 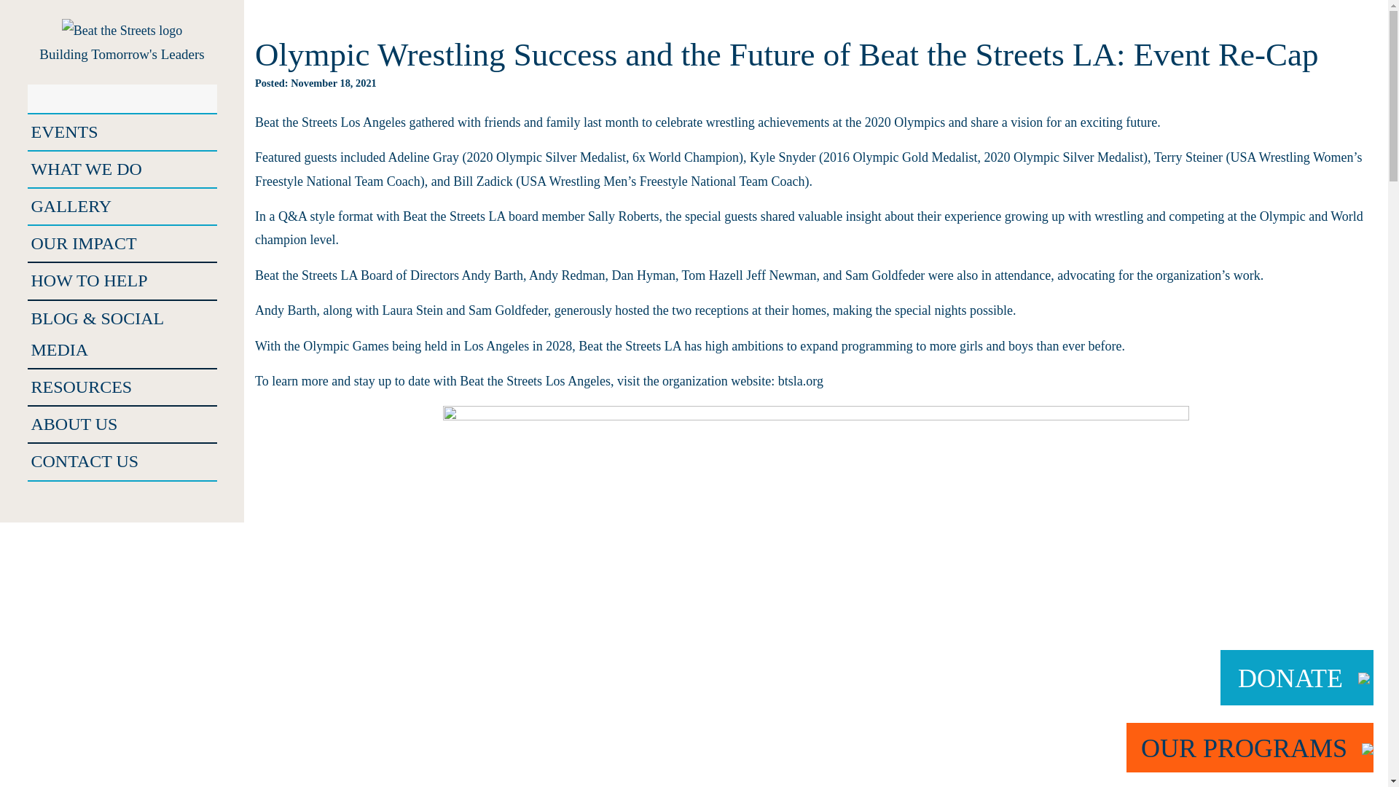 What do you see at coordinates (122, 461) in the screenshot?
I see `CONTACT US` at bounding box center [122, 461].